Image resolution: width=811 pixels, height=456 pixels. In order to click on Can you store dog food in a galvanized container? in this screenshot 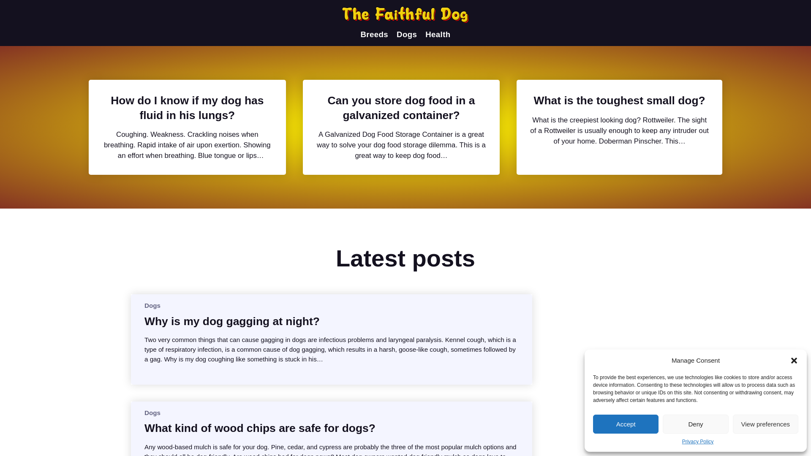, I will do `click(401, 108)`.